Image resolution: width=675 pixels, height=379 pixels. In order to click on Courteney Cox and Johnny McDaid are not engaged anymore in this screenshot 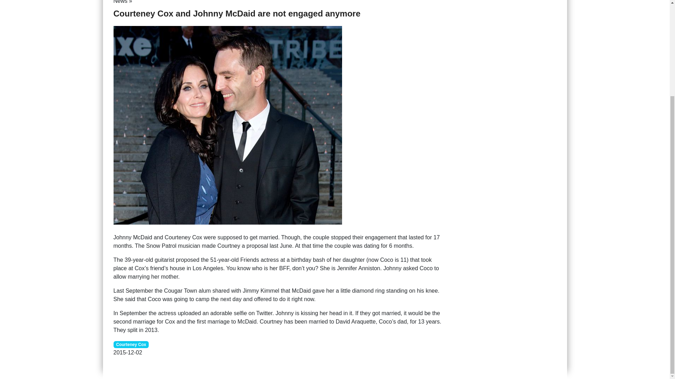, I will do `click(227, 124)`.